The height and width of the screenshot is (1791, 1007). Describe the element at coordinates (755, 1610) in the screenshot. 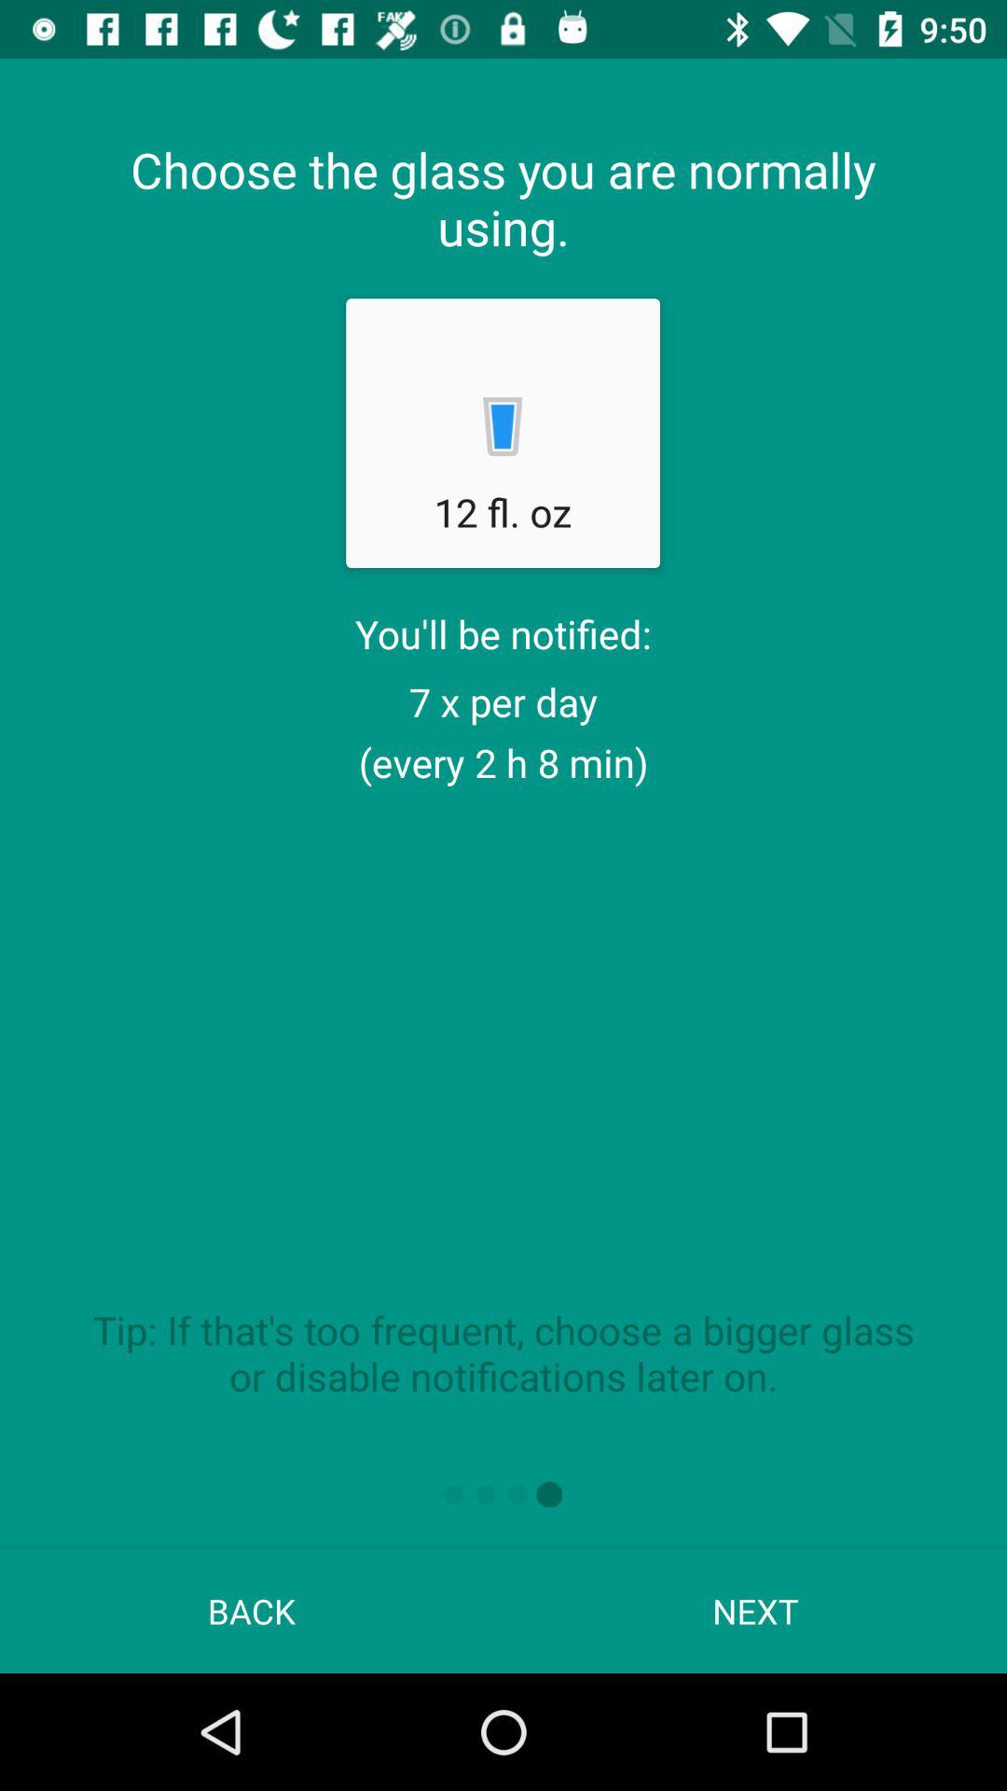

I see `open app next to back app` at that location.